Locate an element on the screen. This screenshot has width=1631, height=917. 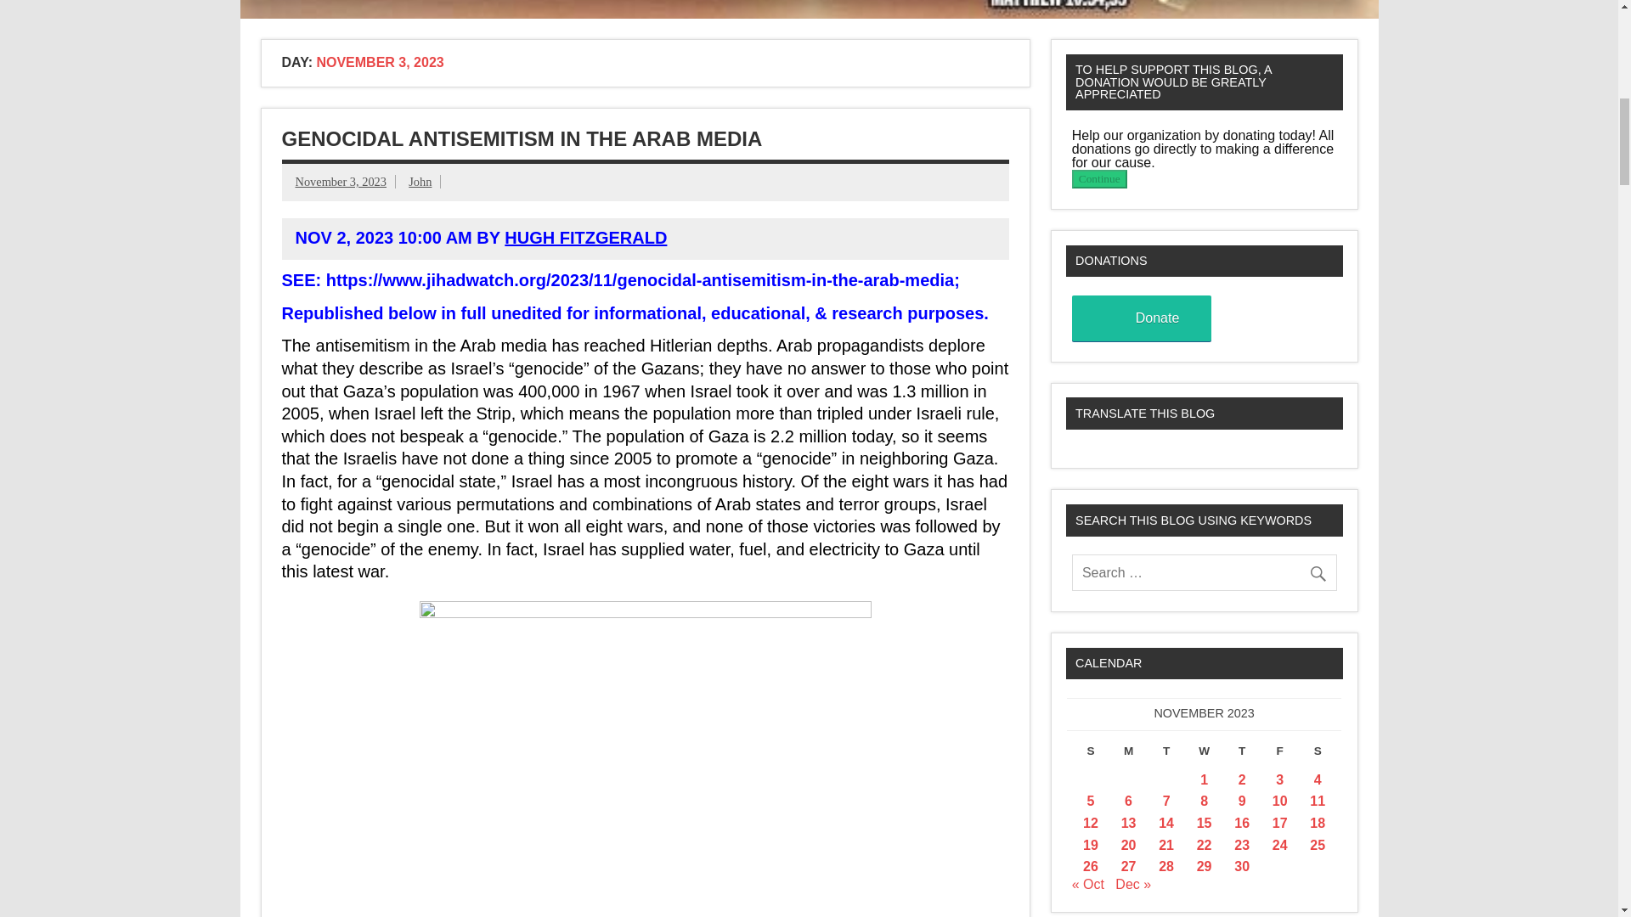
2:22 PM is located at coordinates (341, 182).